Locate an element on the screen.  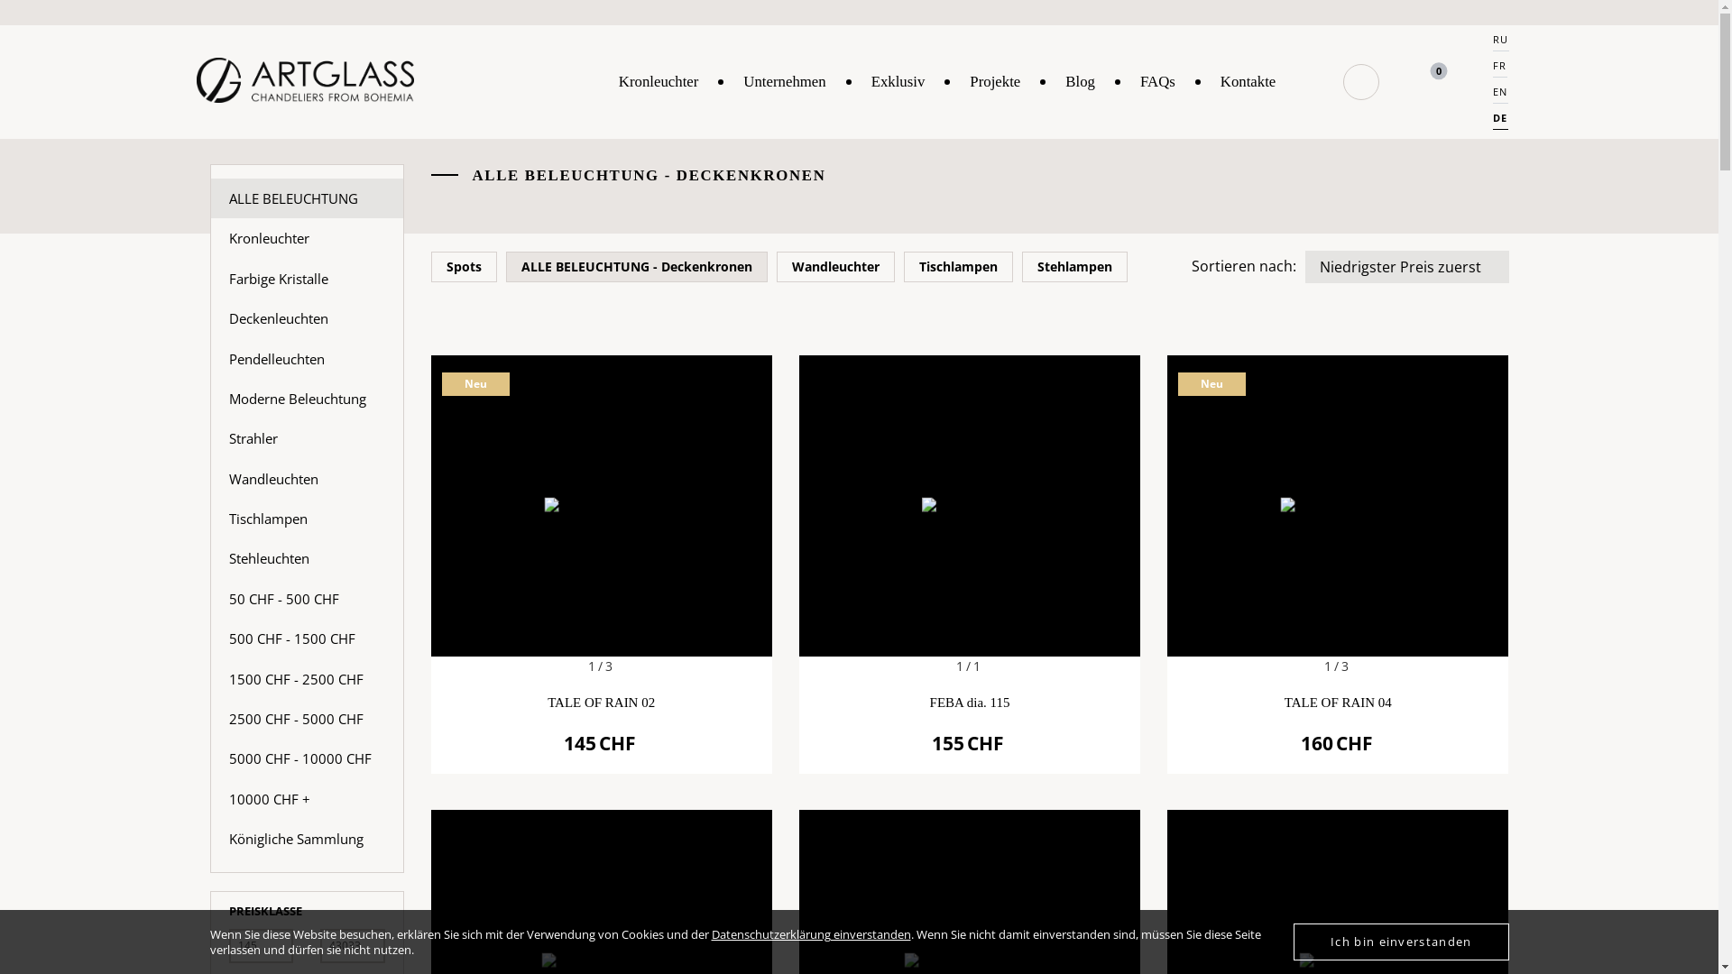
Wandleuchter is located at coordinates (835, 265).